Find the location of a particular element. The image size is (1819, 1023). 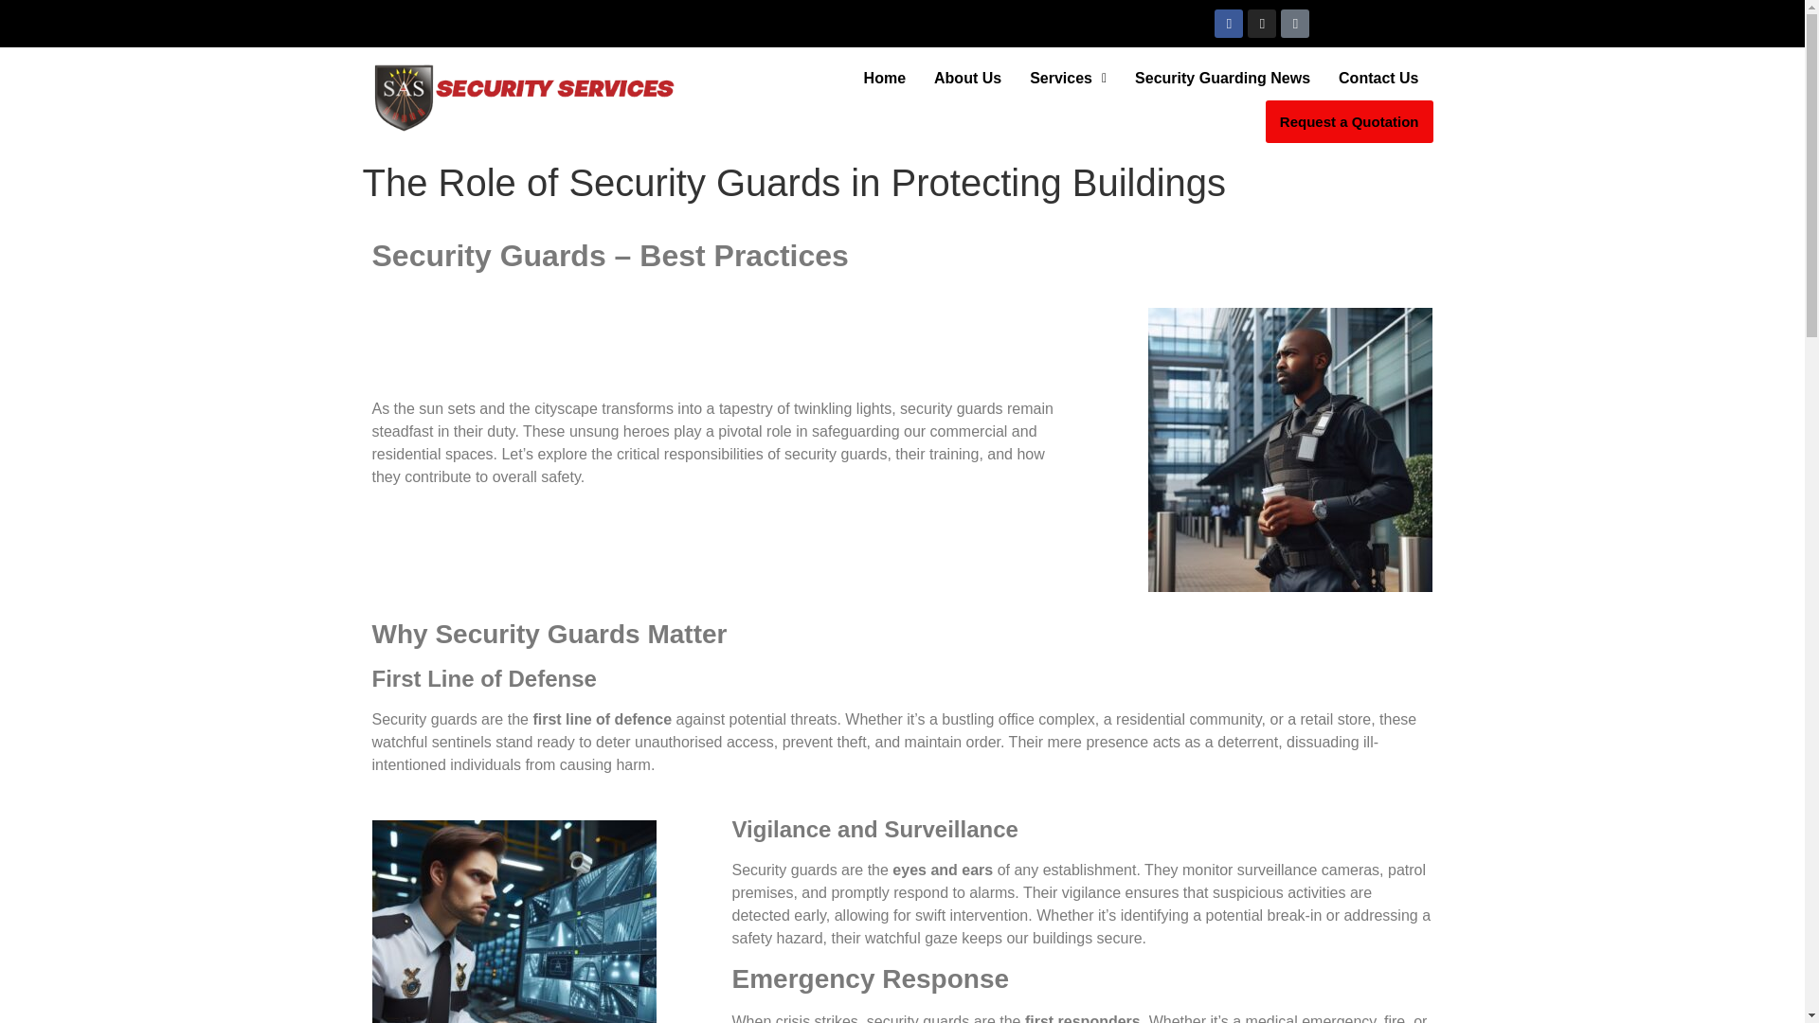

About Us is located at coordinates (967, 78).